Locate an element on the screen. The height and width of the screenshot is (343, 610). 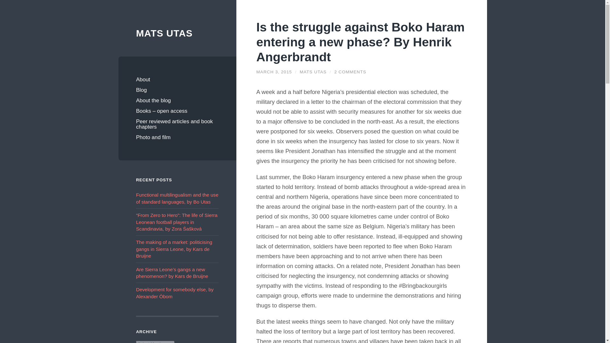
Peer reviewed articles and book chapters is located at coordinates (177, 124).